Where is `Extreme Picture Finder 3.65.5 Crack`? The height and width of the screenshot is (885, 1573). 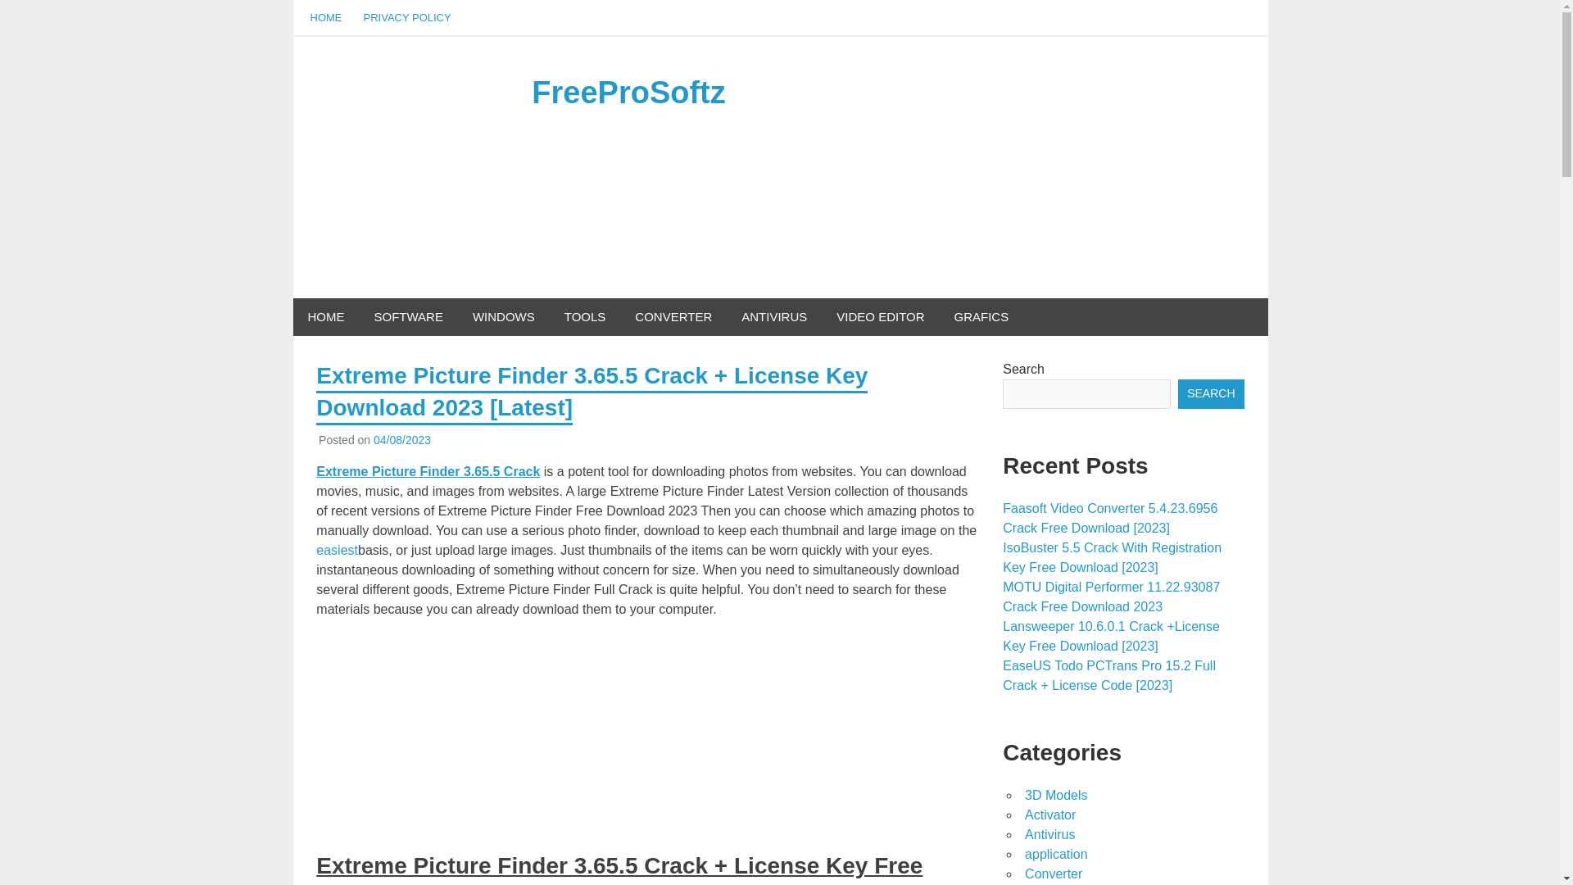
Extreme Picture Finder 3.65.5 Crack is located at coordinates (429, 472).